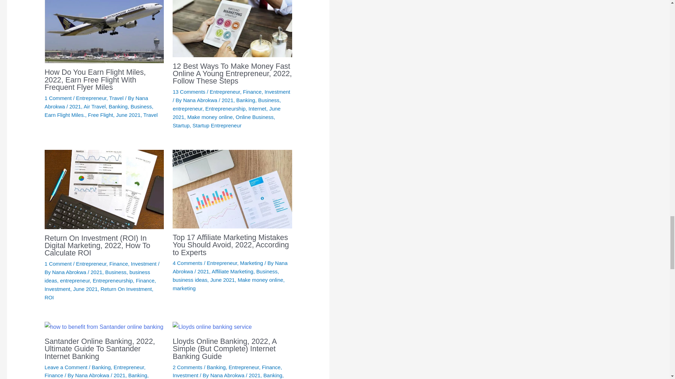 Image resolution: width=675 pixels, height=379 pixels. What do you see at coordinates (96, 102) in the screenshot?
I see `View all posts by Nana Abrokwa` at bounding box center [96, 102].